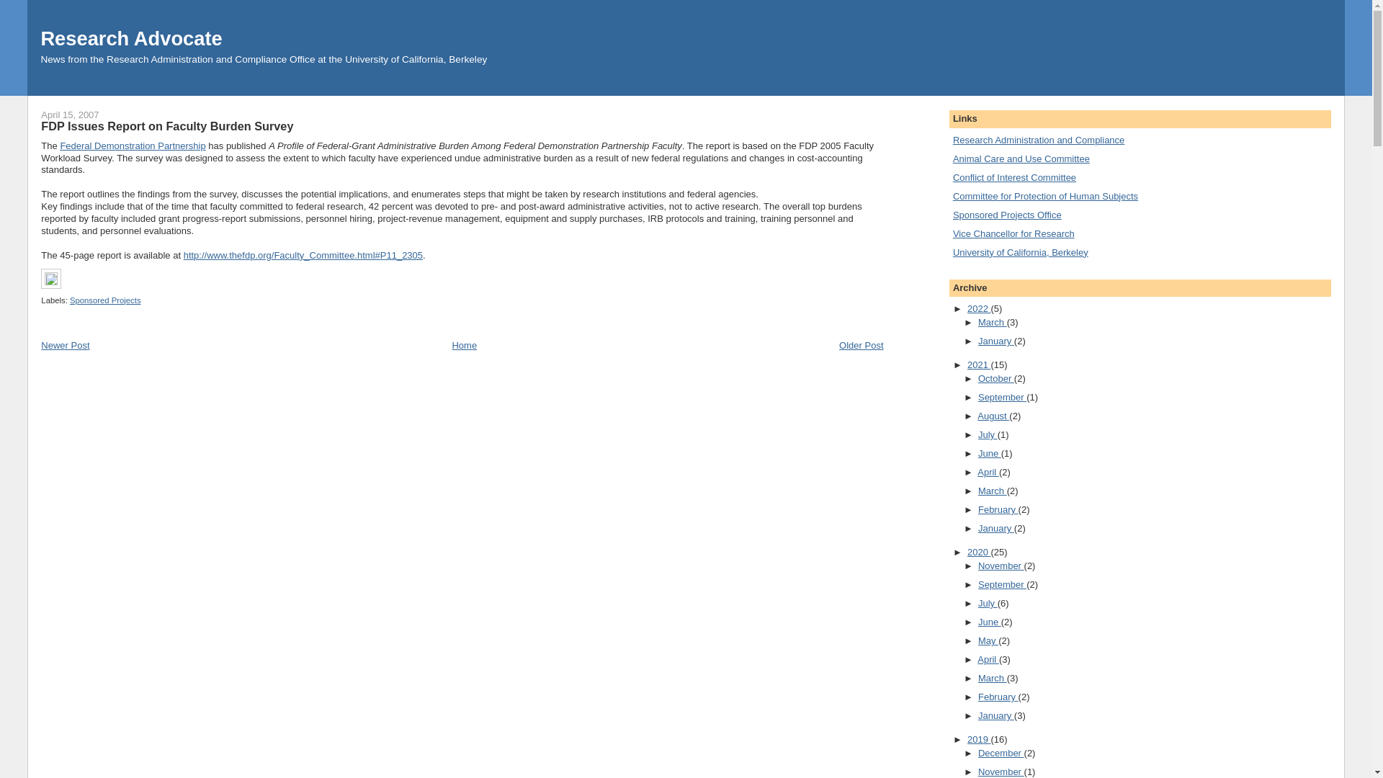 The image size is (1383, 778). What do you see at coordinates (464, 345) in the screenshot?
I see `Home` at bounding box center [464, 345].